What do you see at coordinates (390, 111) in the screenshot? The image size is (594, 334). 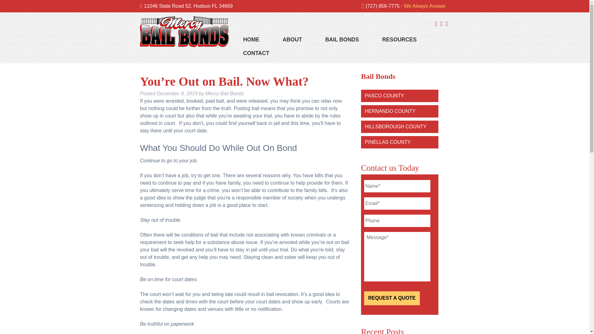 I see `HERNANDO COUNTY` at bounding box center [390, 111].